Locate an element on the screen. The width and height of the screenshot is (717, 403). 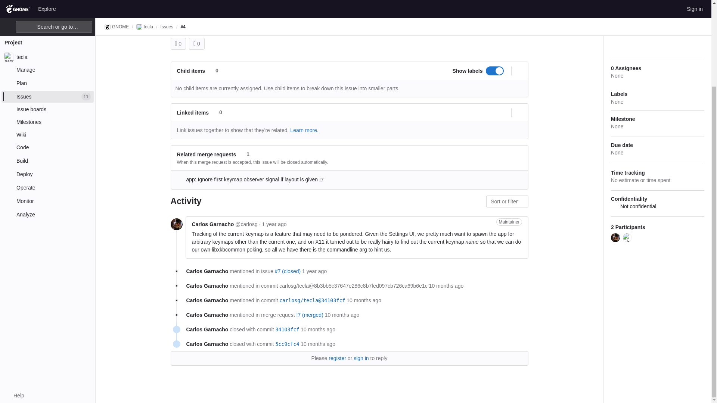
Build is located at coordinates (47, 56).